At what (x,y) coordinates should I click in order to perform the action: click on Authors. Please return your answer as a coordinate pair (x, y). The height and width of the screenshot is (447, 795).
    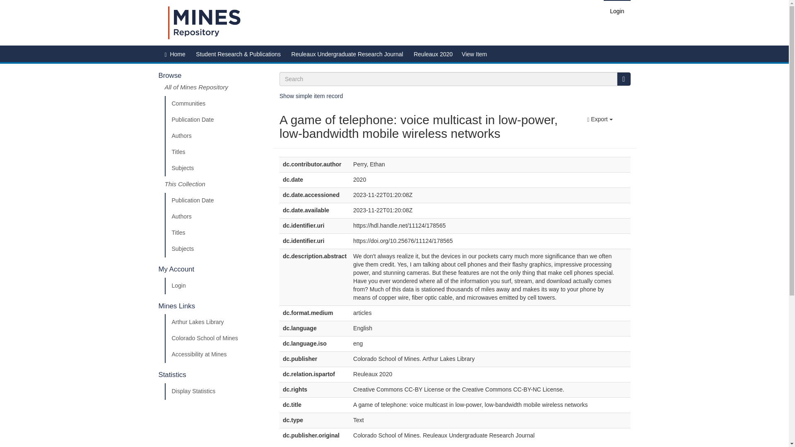
    Looking at the image, I should click on (216, 136).